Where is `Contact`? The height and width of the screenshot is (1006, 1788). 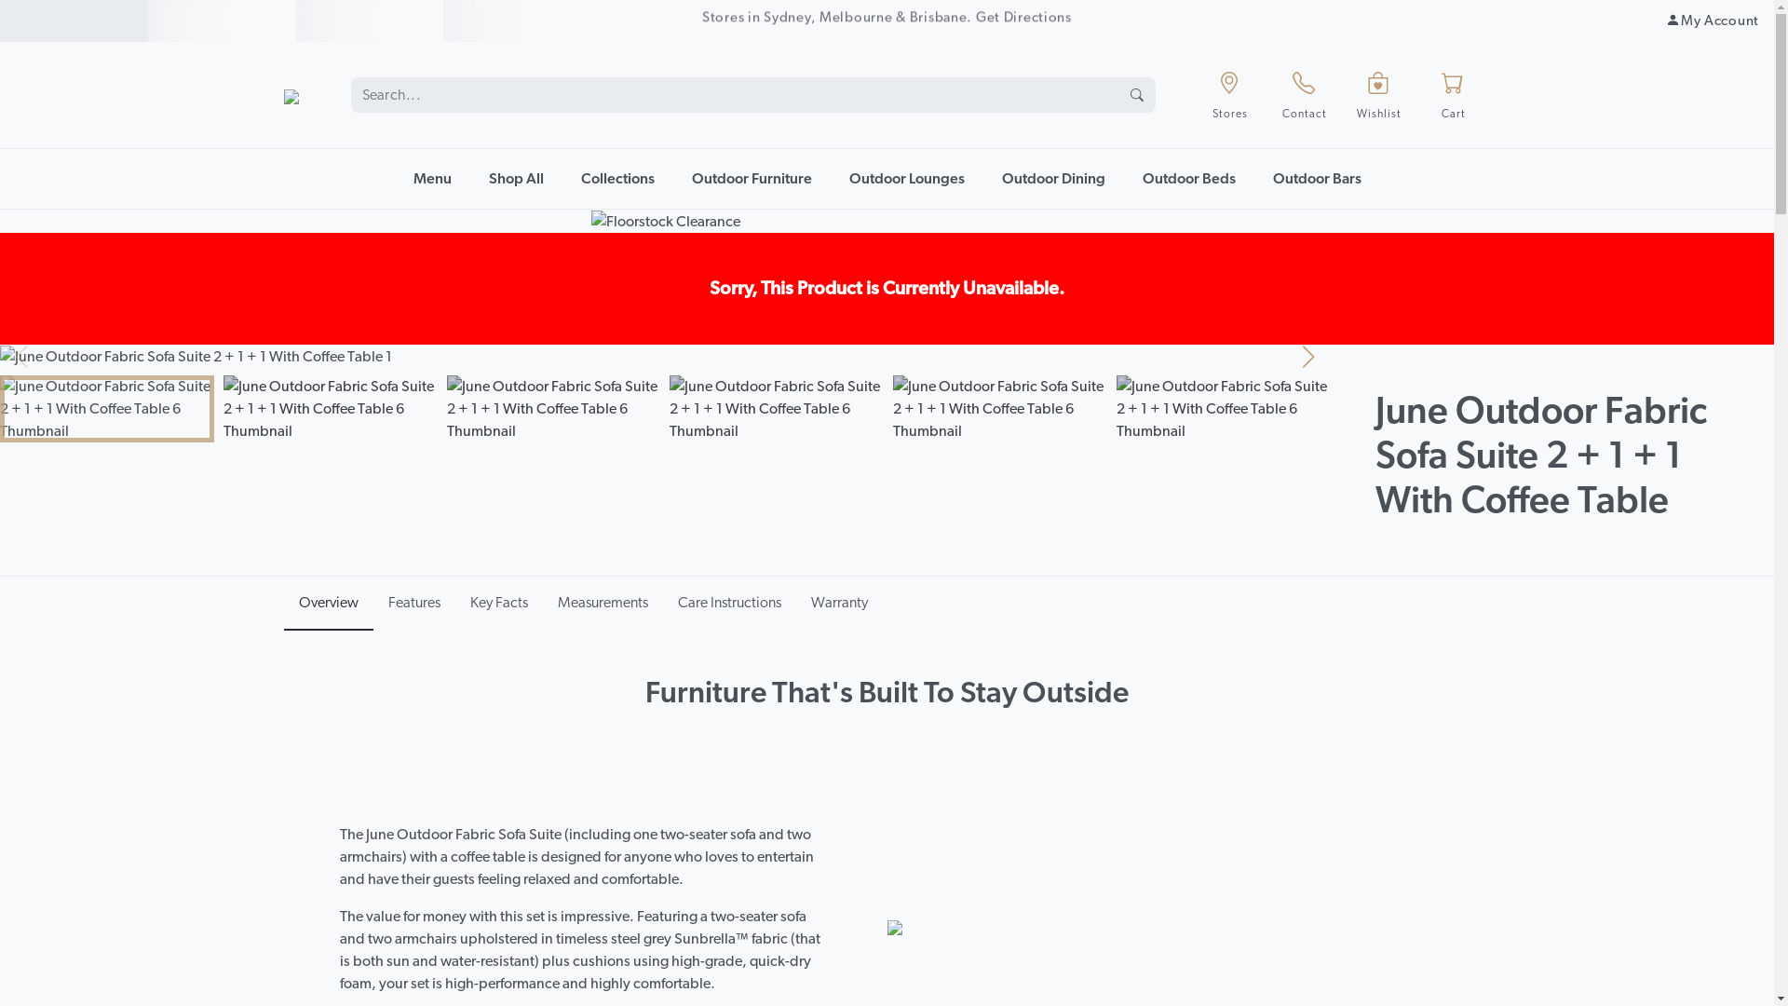
Contact is located at coordinates (1304, 95).